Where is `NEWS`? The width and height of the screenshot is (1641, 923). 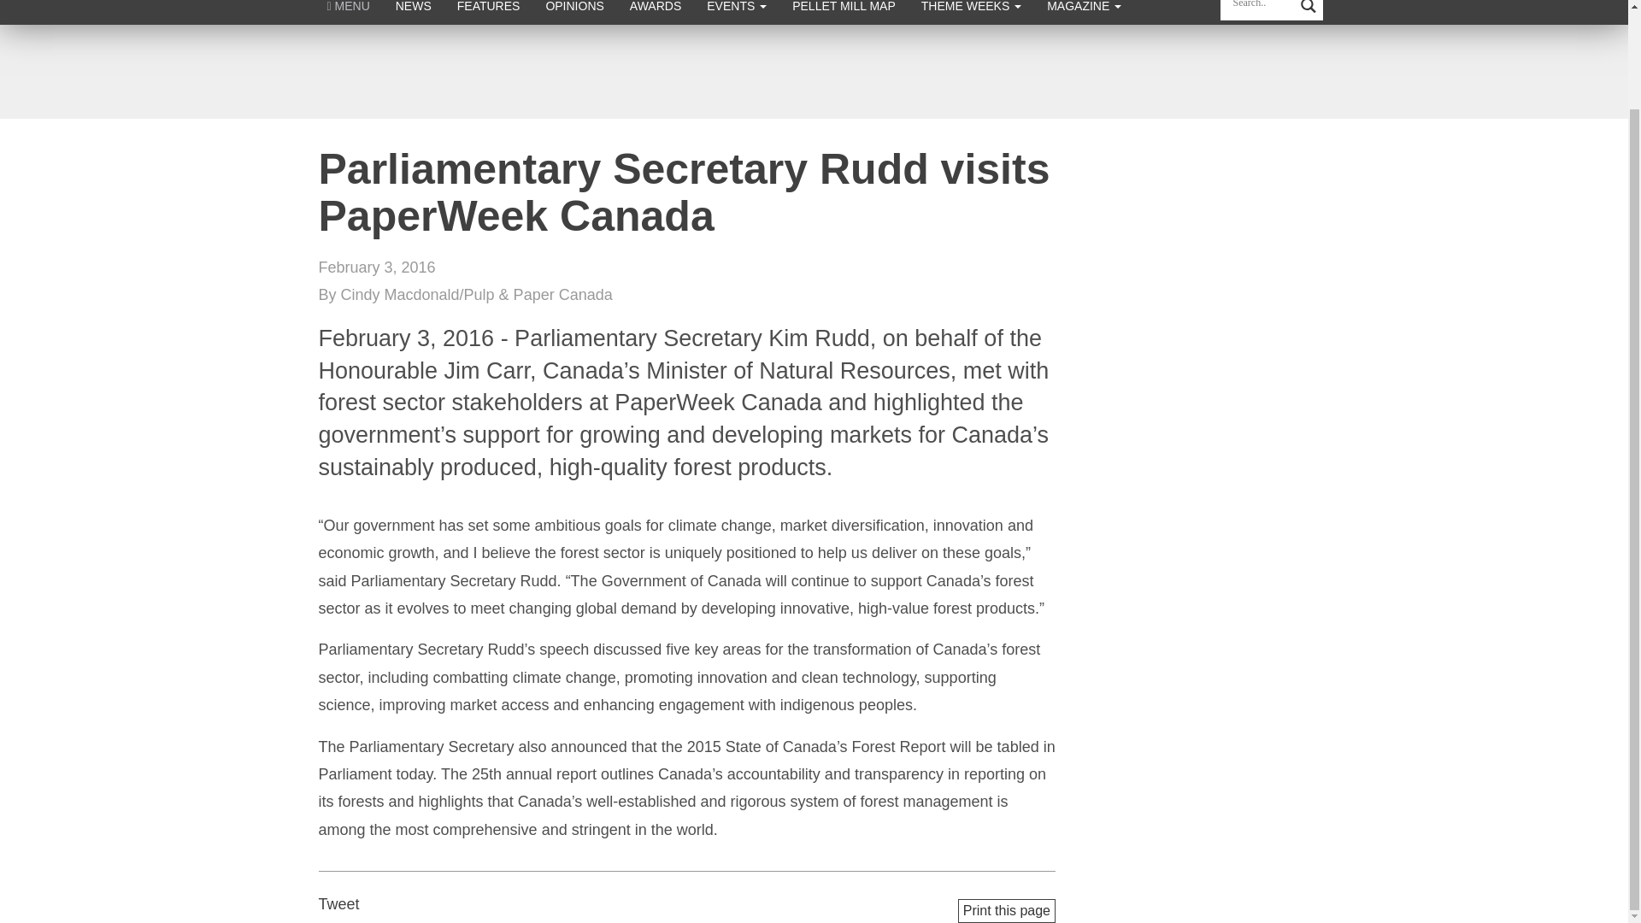 NEWS is located at coordinates (414, 12).